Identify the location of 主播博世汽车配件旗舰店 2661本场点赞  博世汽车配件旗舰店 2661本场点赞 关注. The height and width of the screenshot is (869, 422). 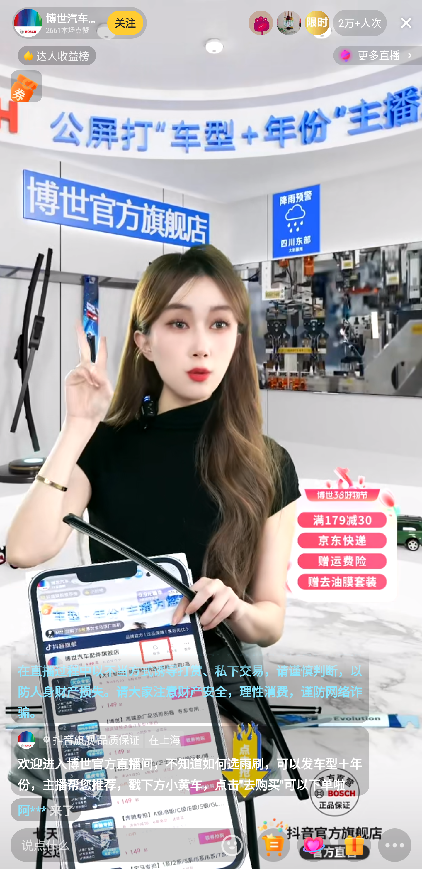
(79, 23).